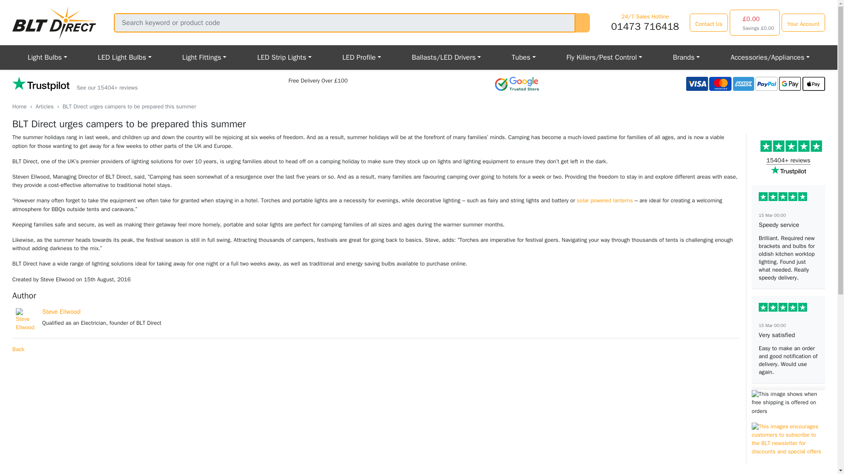  Describe the element at coordinates (284, 57) in the screenshot. I see `LED Strip Lights` at that location.